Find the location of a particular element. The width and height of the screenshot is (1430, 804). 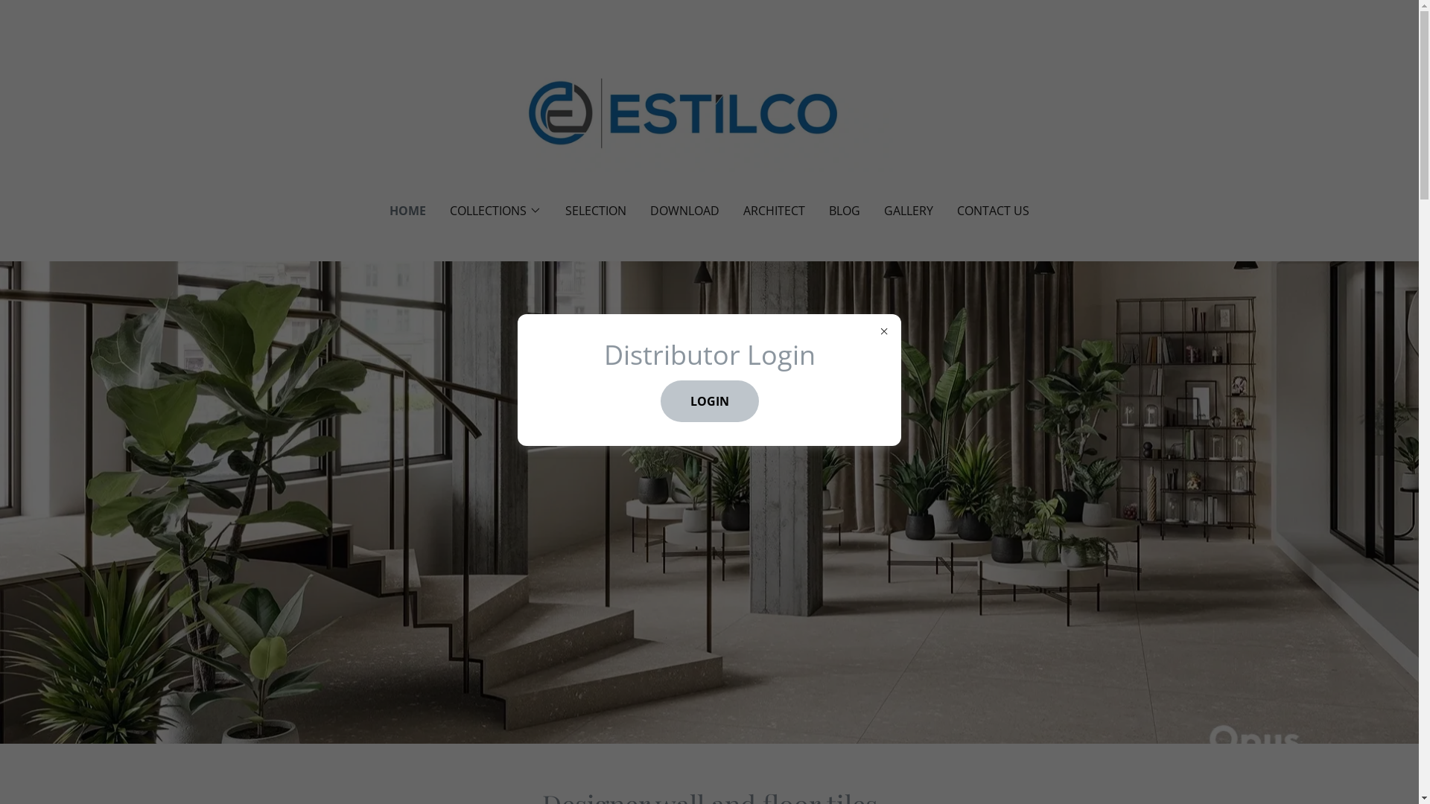

SELECTION is located at coordinates (596, 211).